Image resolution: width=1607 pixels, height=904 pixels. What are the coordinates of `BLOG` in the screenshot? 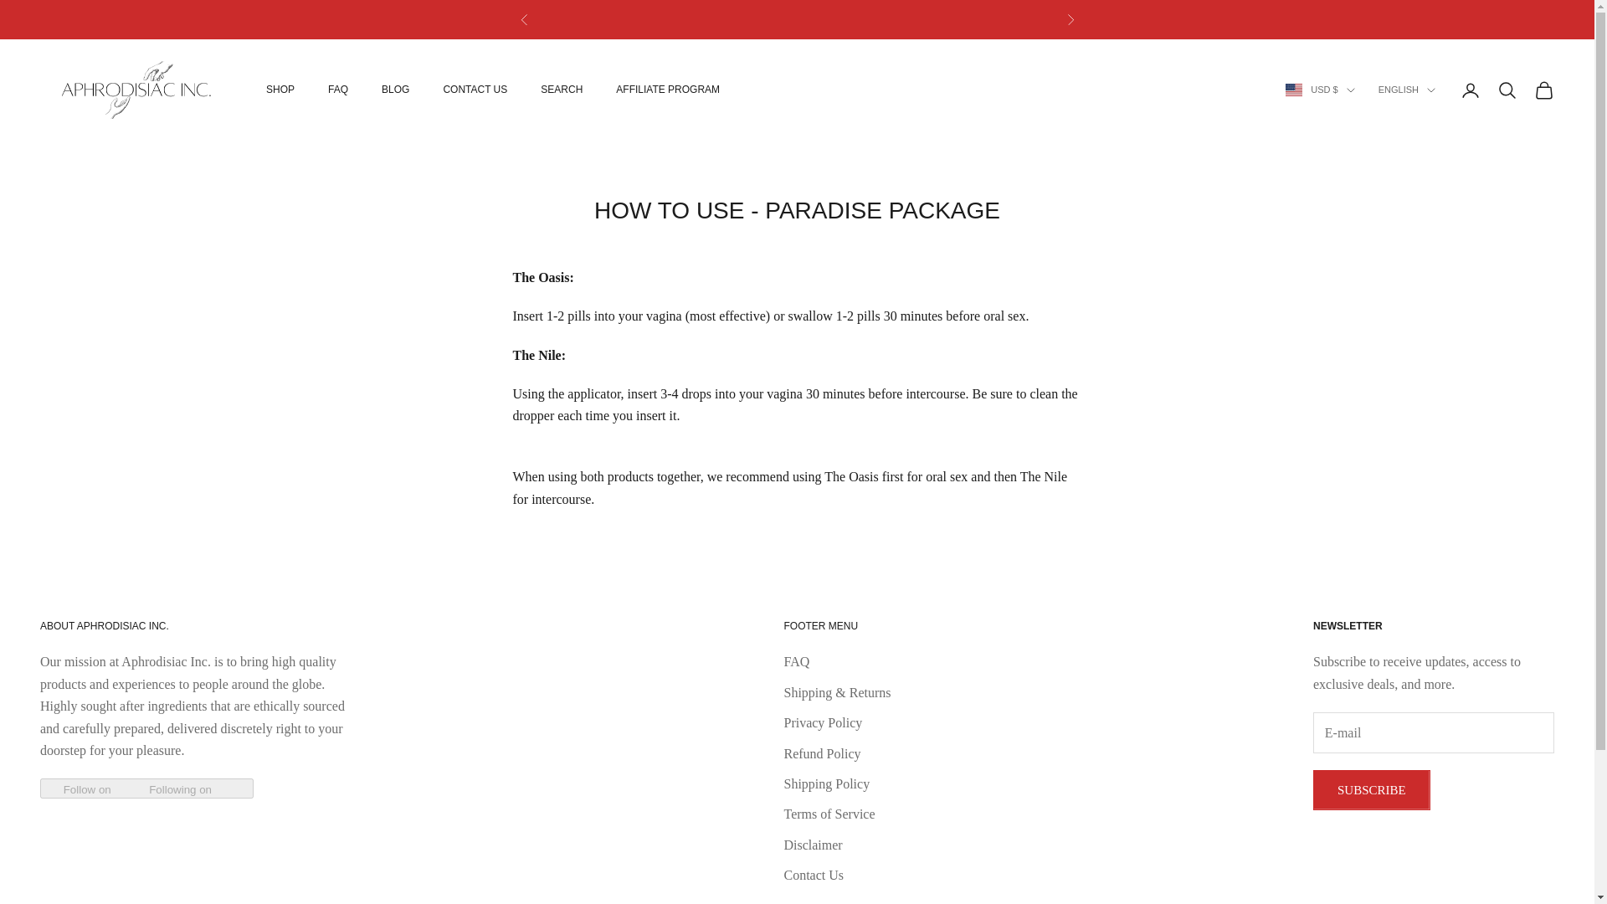 It's located at (395, 89).